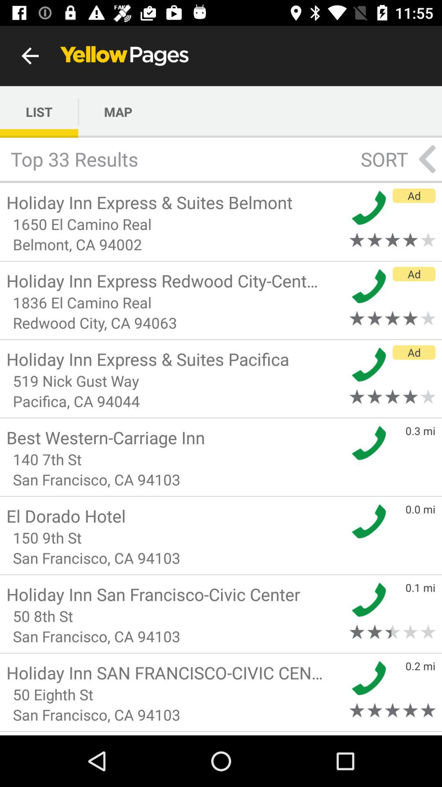  Describe the element at coordinates (175, 380) in the screenshot. I see `flip to 519 nick gust item` at that location.